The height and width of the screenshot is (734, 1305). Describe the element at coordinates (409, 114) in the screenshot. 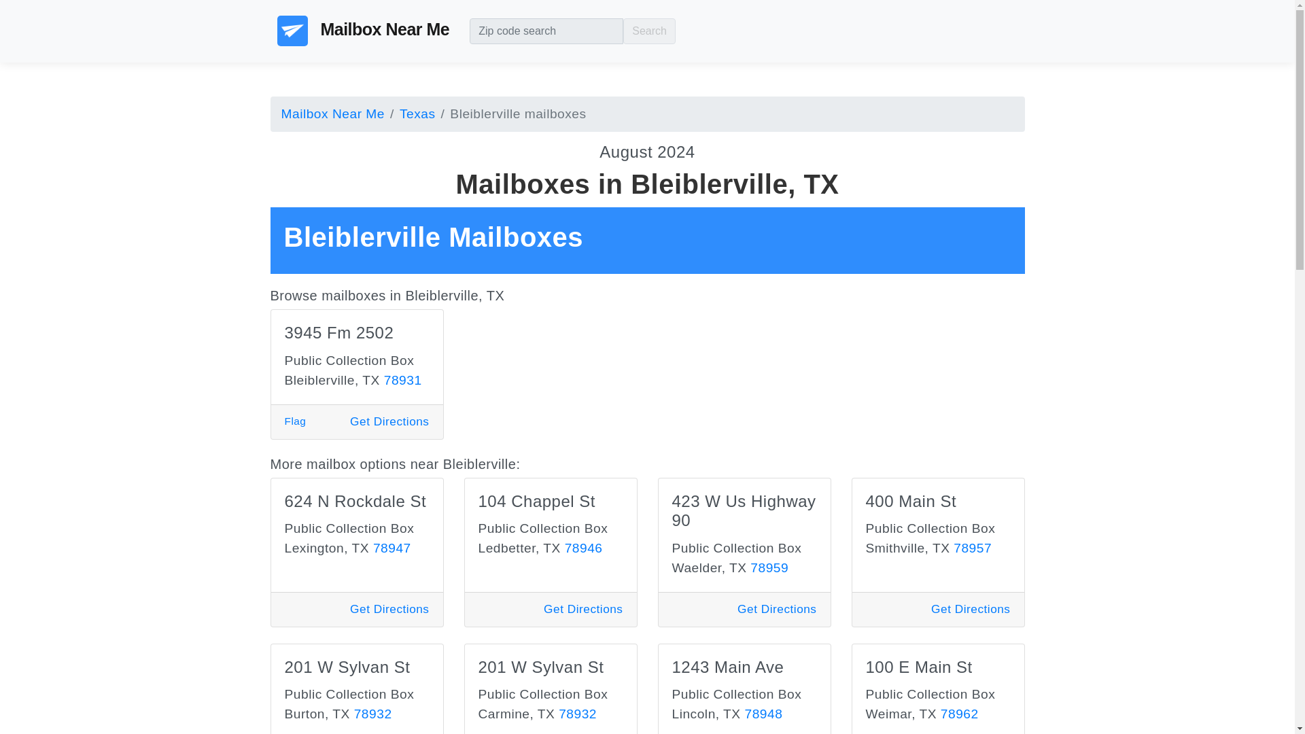

I see `Texas` at that location.